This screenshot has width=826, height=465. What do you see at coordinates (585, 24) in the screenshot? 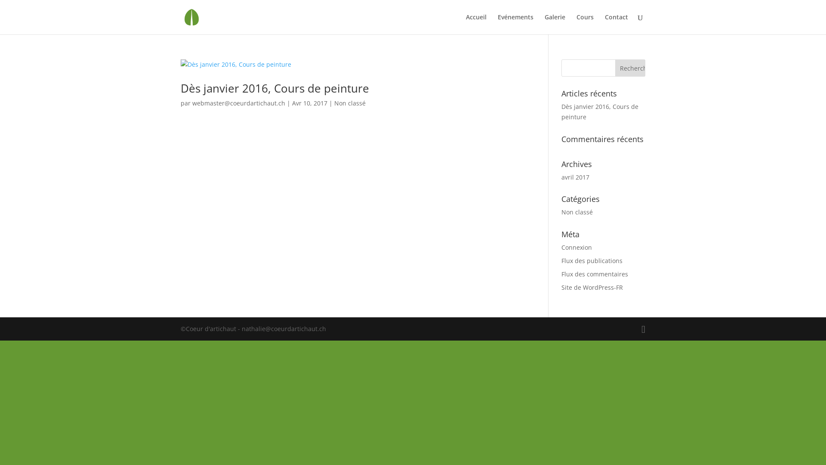
I see `Cours` at bounding box center [585, 24].